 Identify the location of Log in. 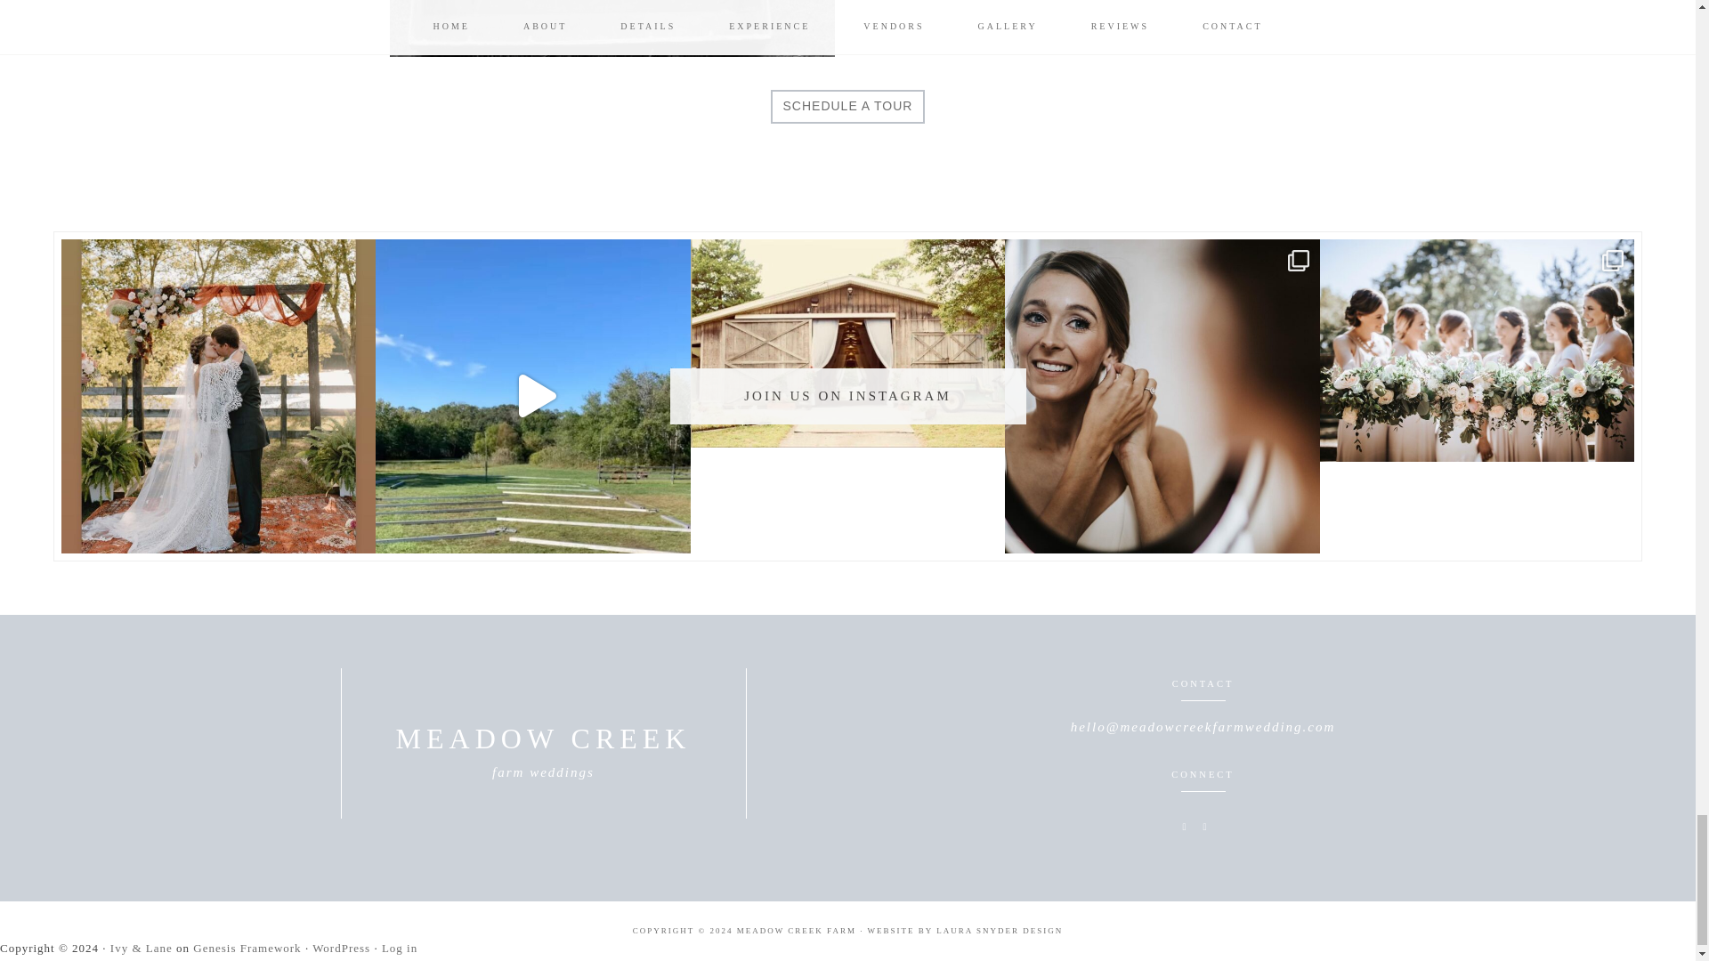
(399, 949).